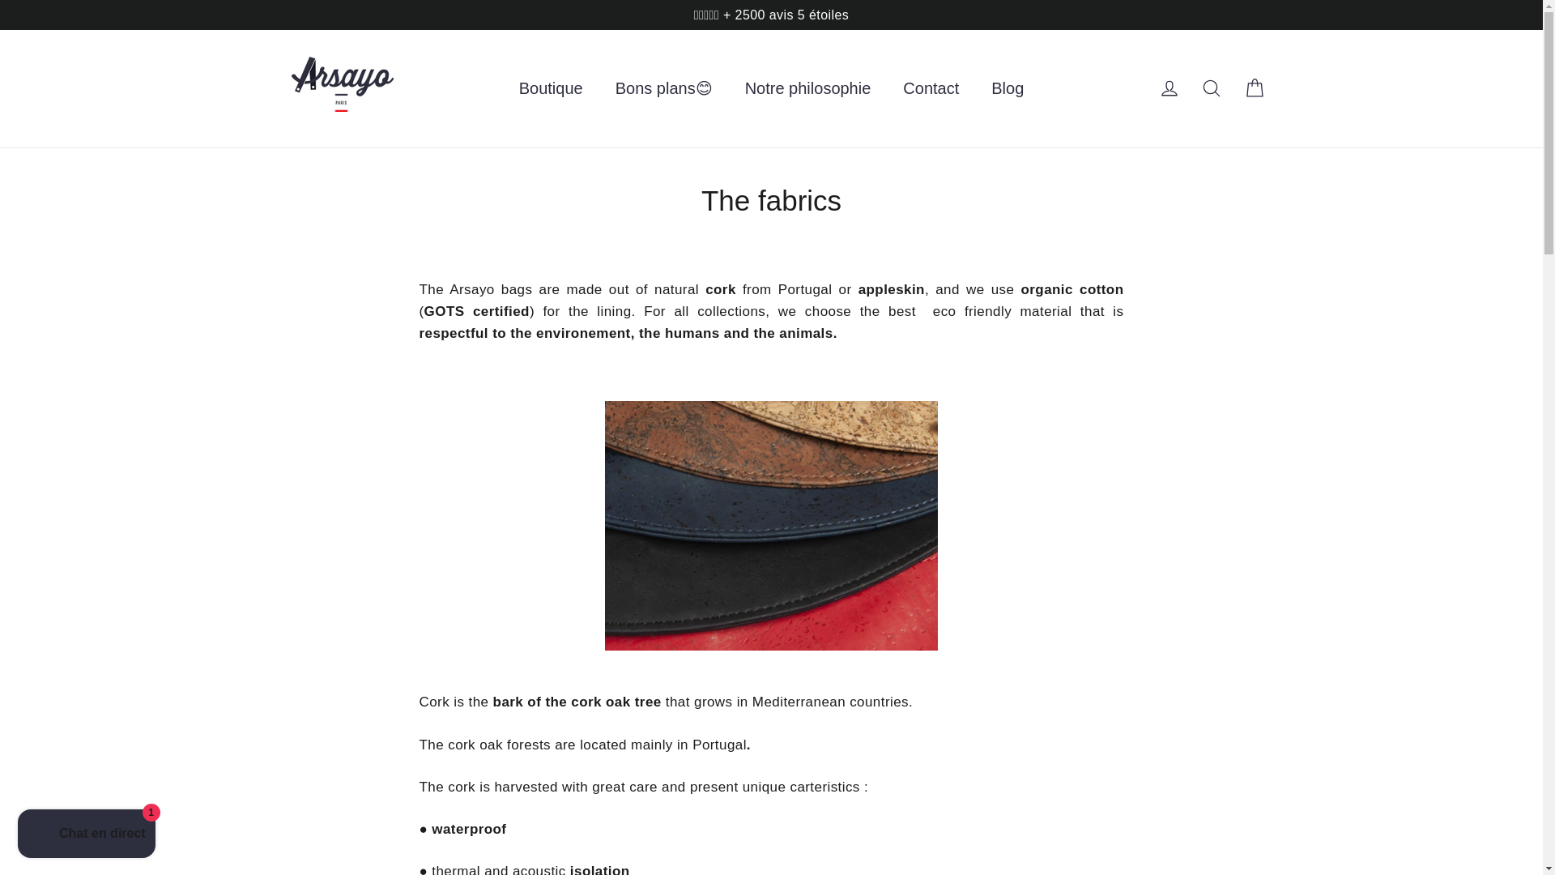  Describe the element at coordinates (551, 87) in the screenshot. I see `Boutique` at that location.